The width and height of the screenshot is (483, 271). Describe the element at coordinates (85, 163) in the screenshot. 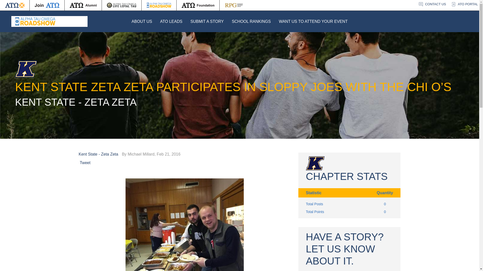

I see `Tweet` at that location.